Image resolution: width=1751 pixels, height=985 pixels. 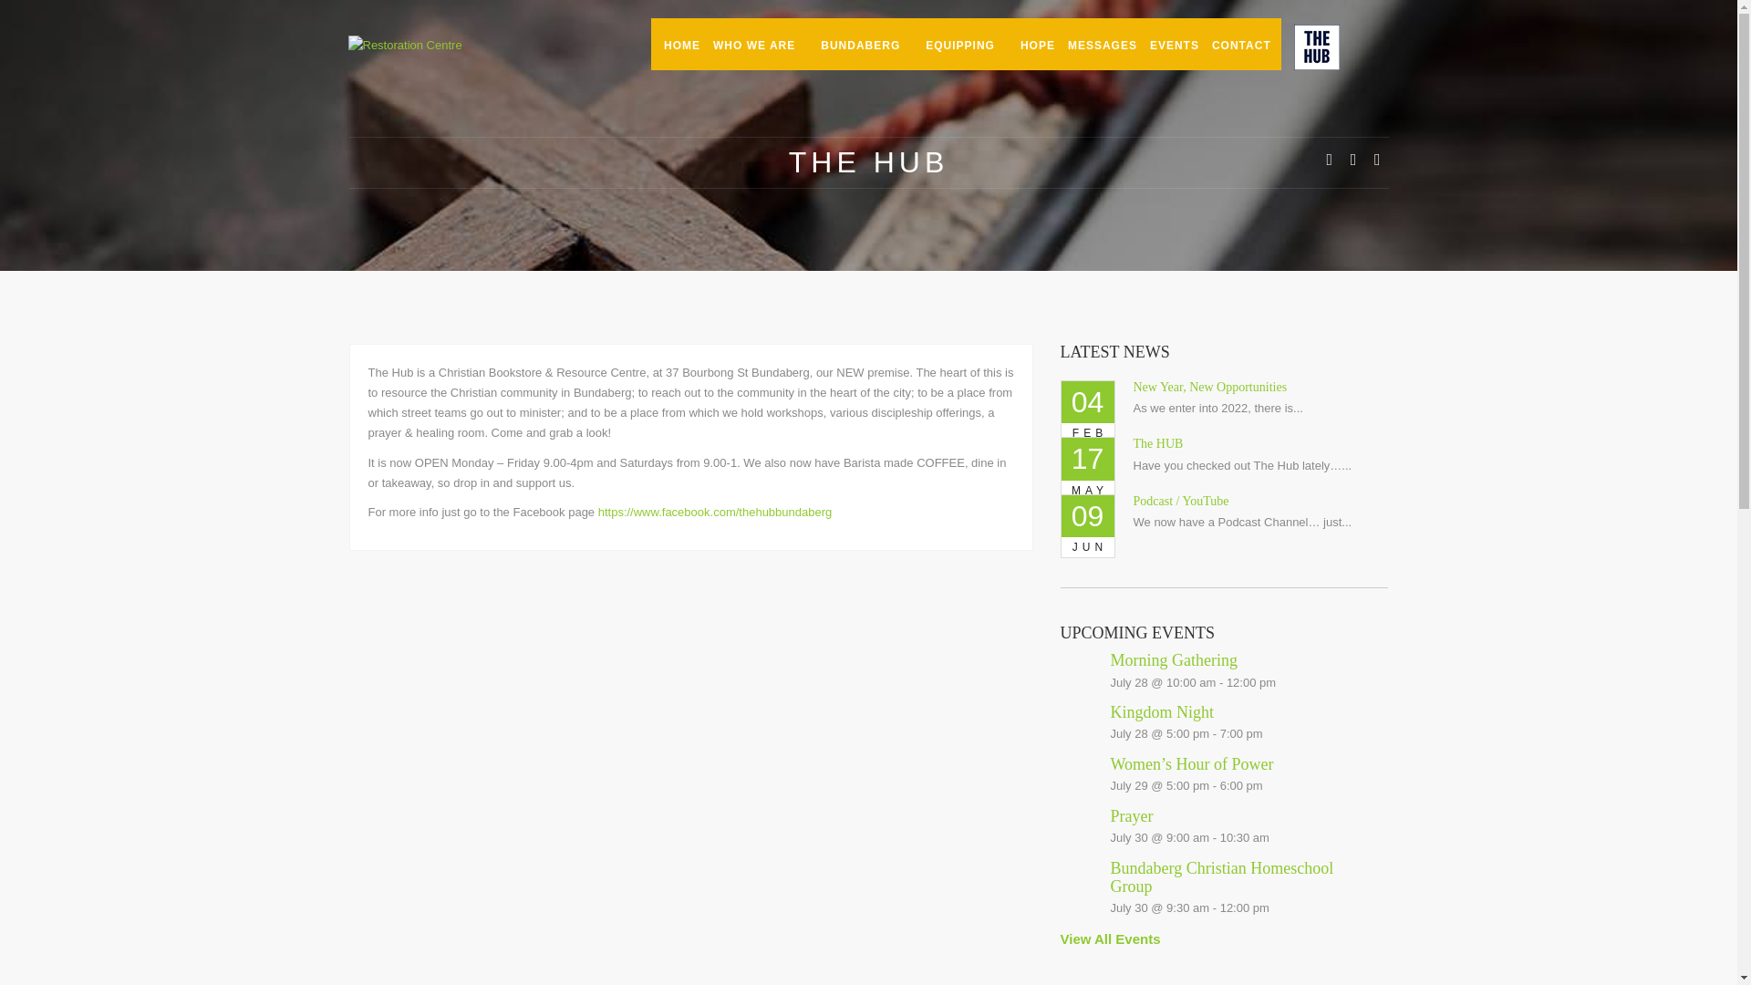 What do you see at coordinates (1162, 711) in the screenshot?
I see `Kingdom Night` at bounding box center [1162, 711].